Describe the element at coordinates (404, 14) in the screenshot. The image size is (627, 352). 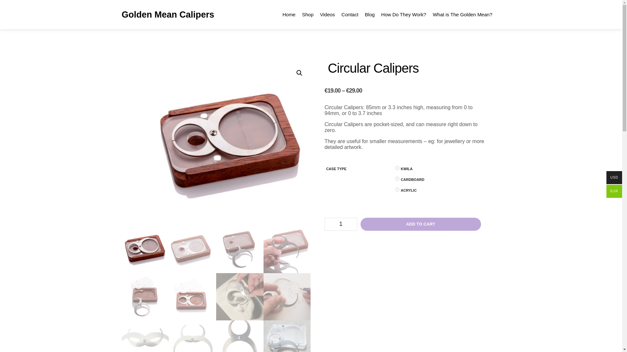
I see `How Do They Work?` at that location.